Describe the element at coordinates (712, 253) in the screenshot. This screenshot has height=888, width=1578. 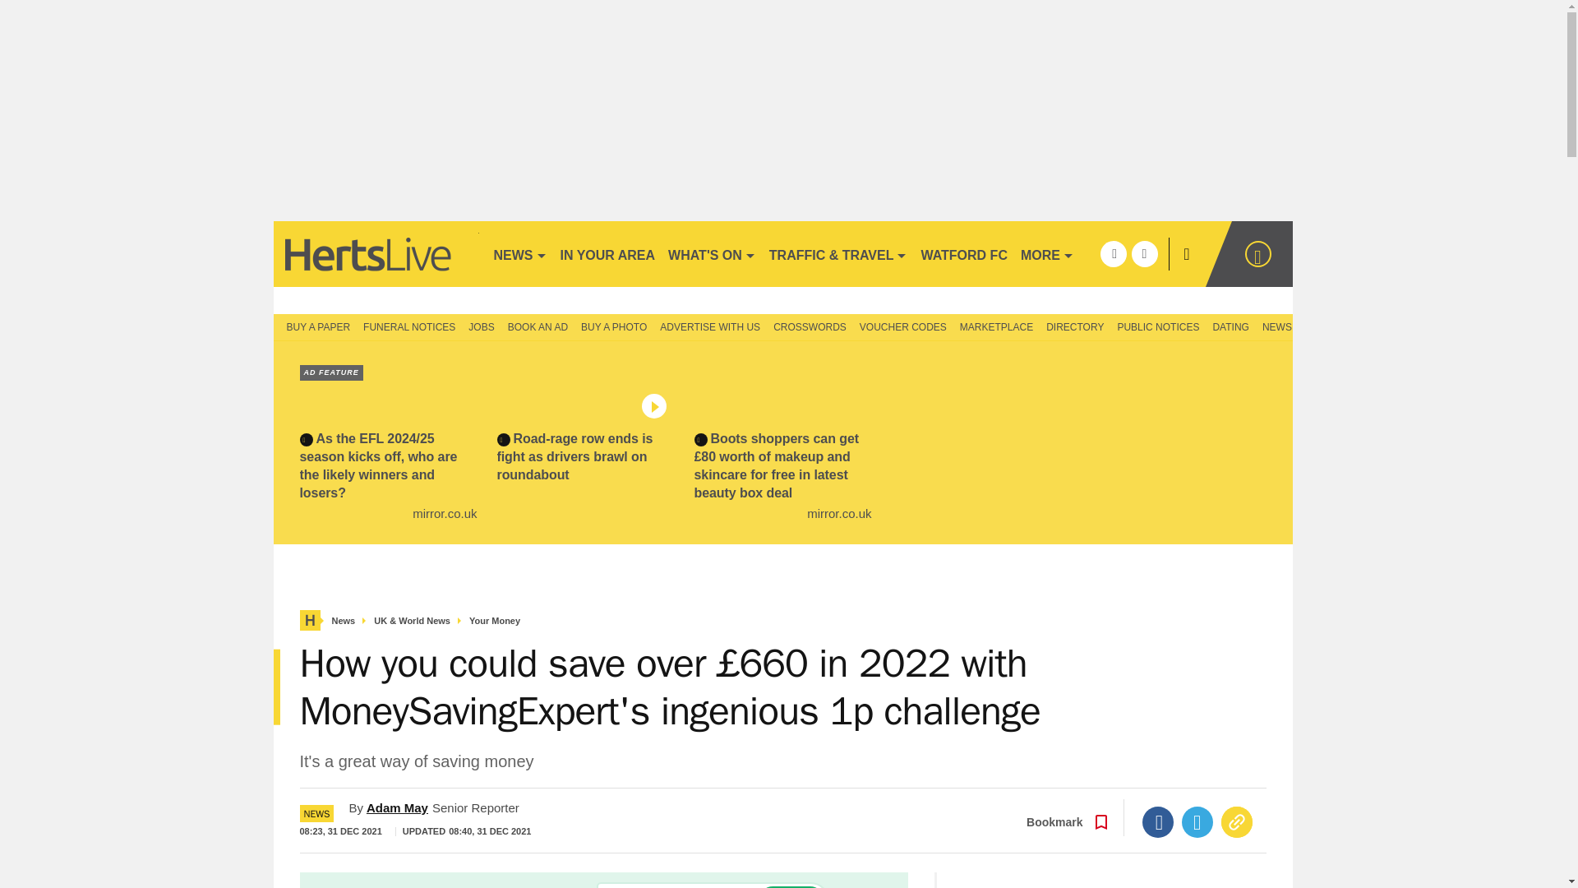
I see `WHAT'S ON` at that location.